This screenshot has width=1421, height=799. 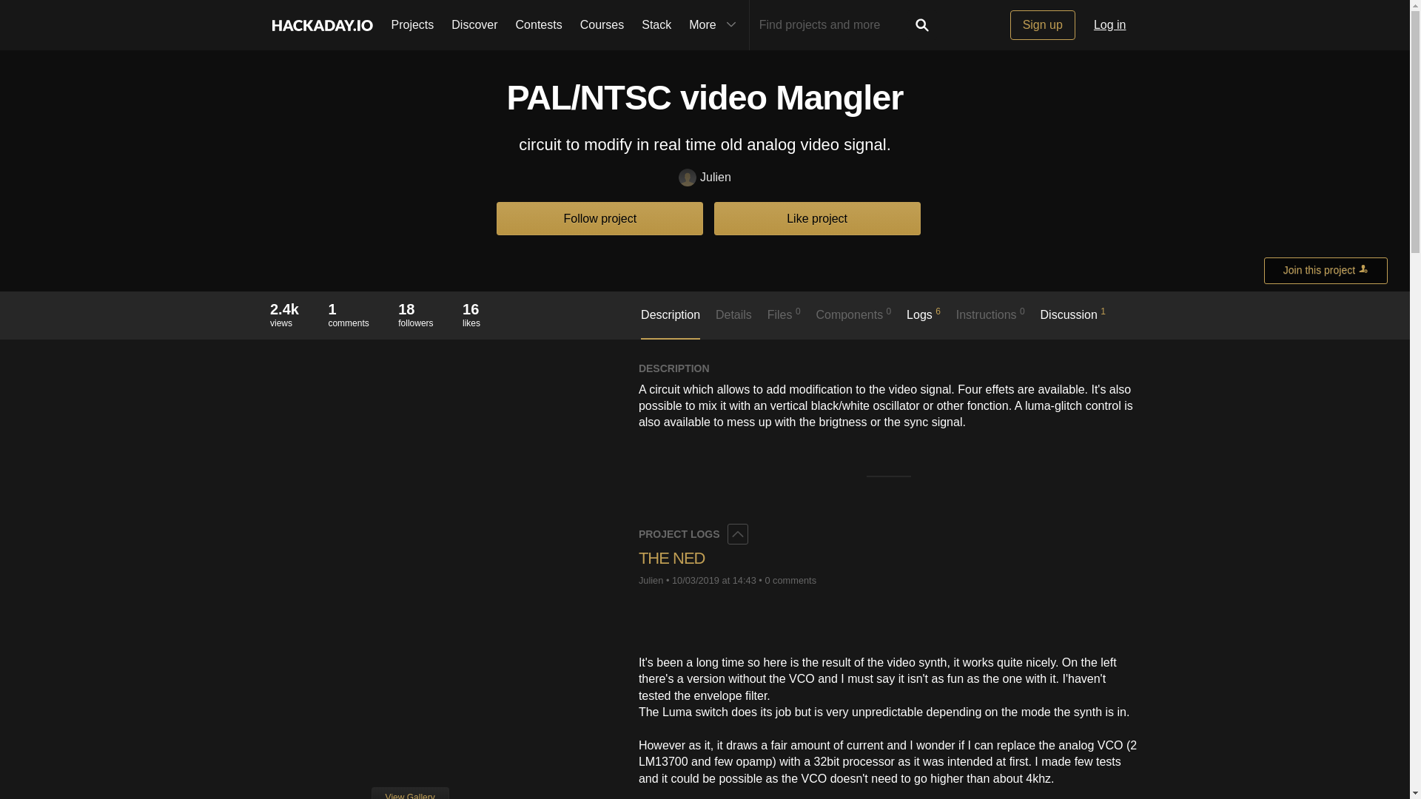 I want to click on Description, so click(x=656, y=25).